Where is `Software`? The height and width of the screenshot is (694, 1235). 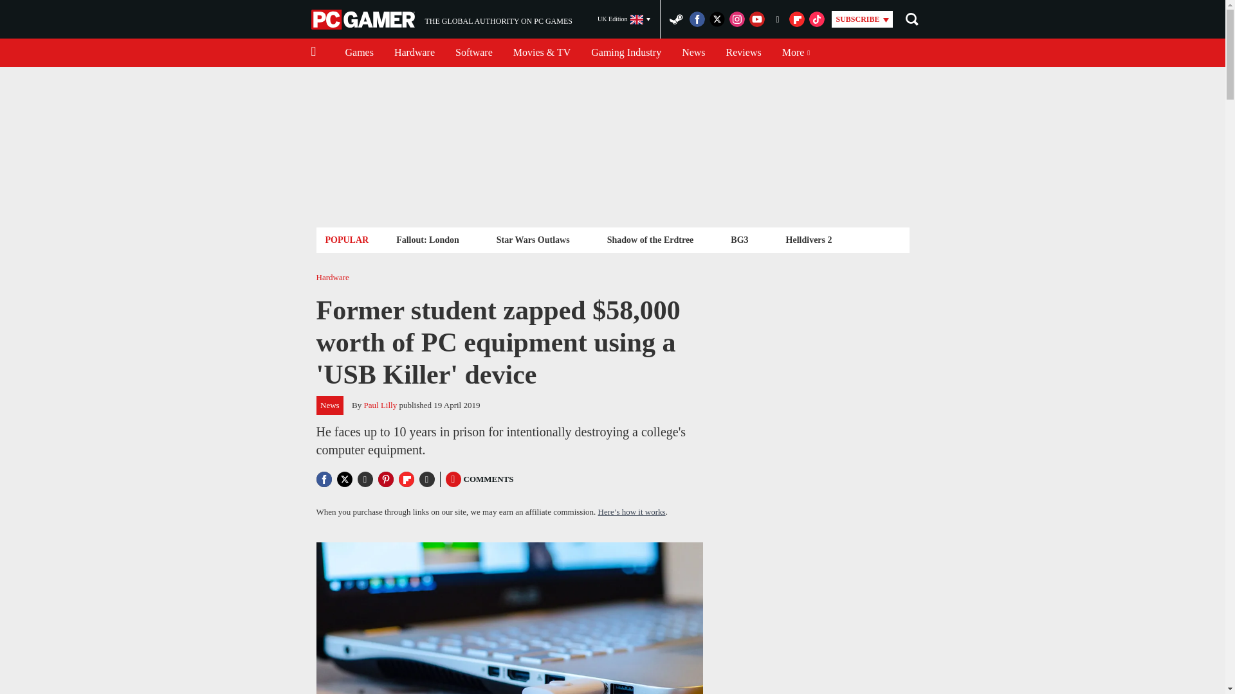 Software is located at coordinates (473, 53).